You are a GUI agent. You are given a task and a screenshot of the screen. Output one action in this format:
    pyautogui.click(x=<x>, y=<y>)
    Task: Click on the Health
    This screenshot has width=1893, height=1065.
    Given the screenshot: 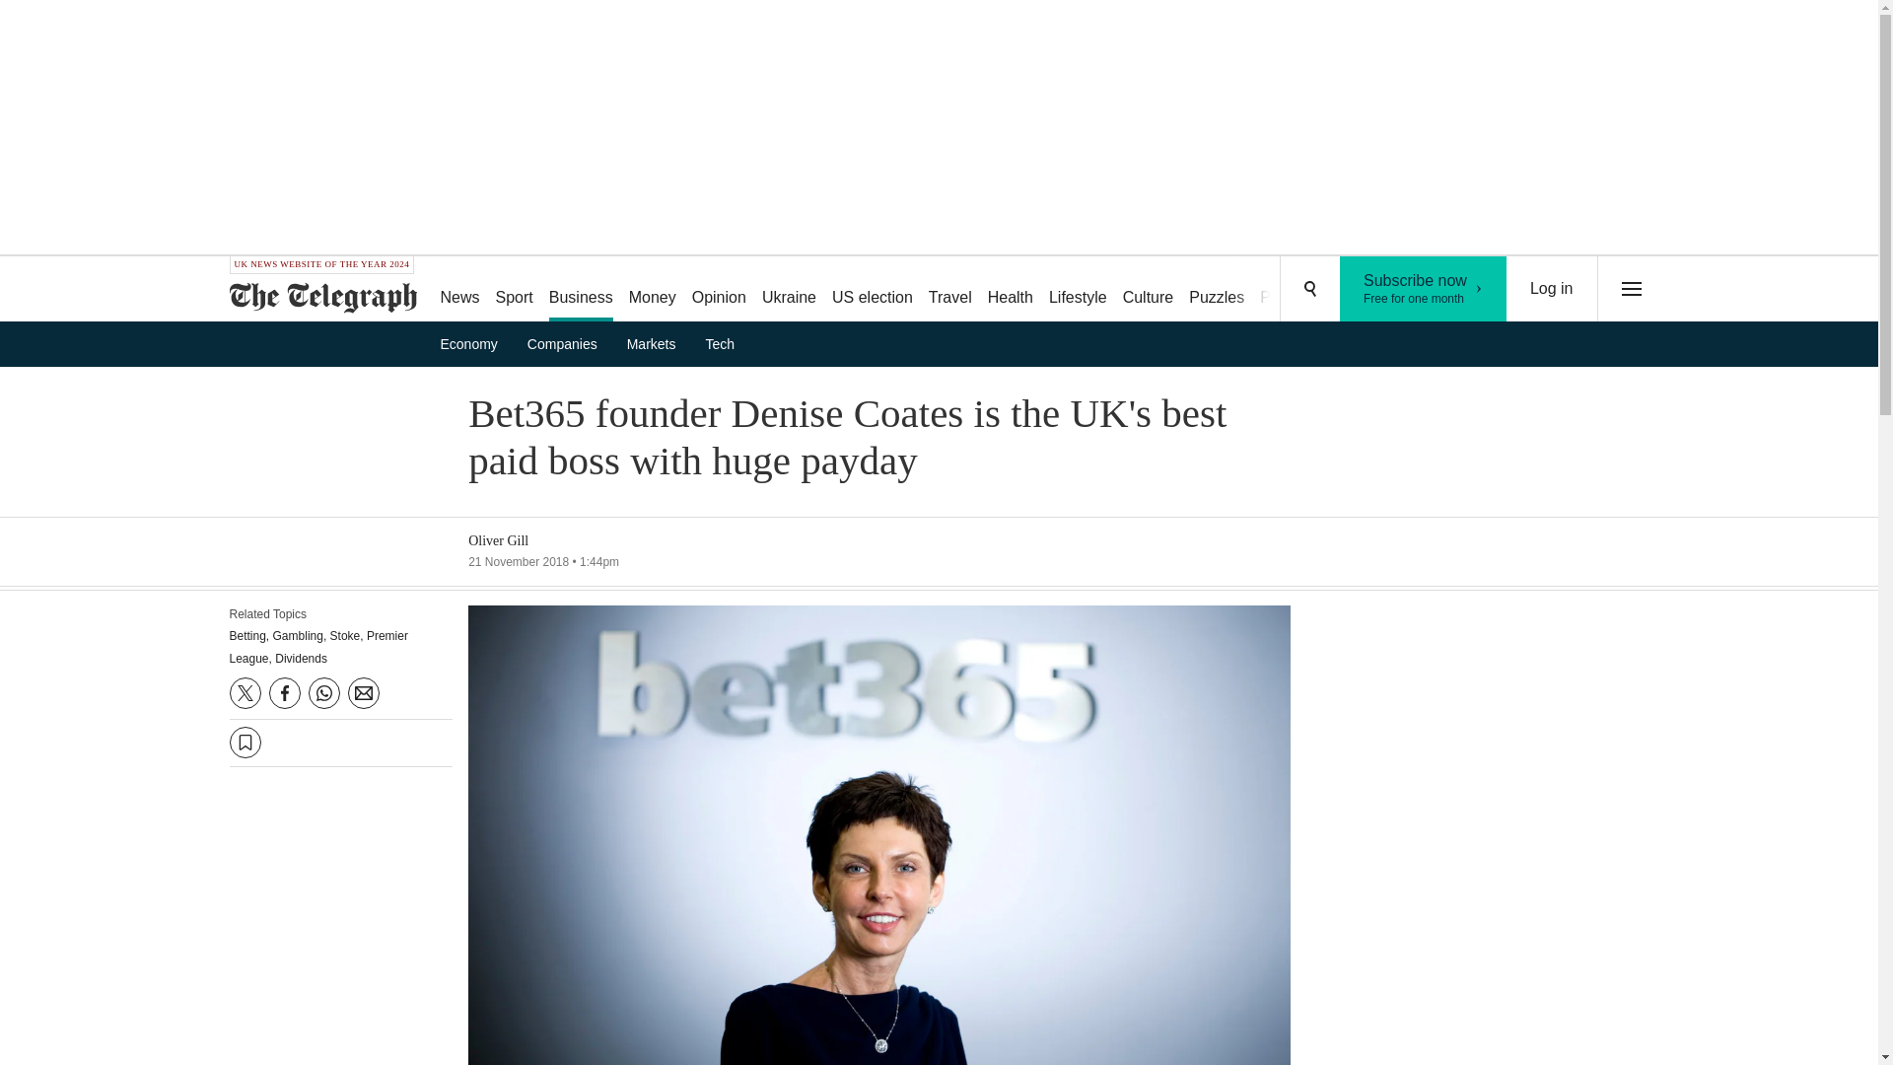 What is the action you would take?
    pyautogui.click(x=1011, y=290)
    